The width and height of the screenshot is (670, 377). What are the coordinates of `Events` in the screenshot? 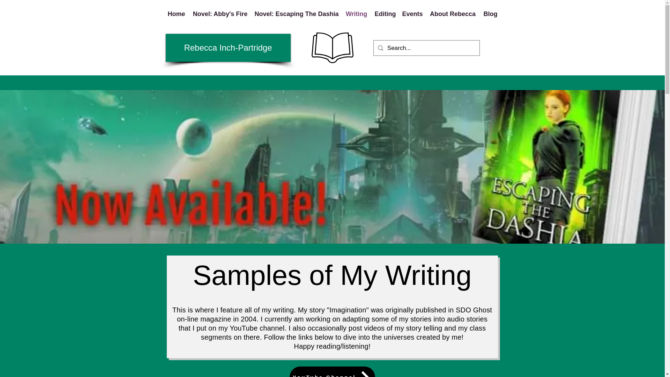 It's located at (412, 14).